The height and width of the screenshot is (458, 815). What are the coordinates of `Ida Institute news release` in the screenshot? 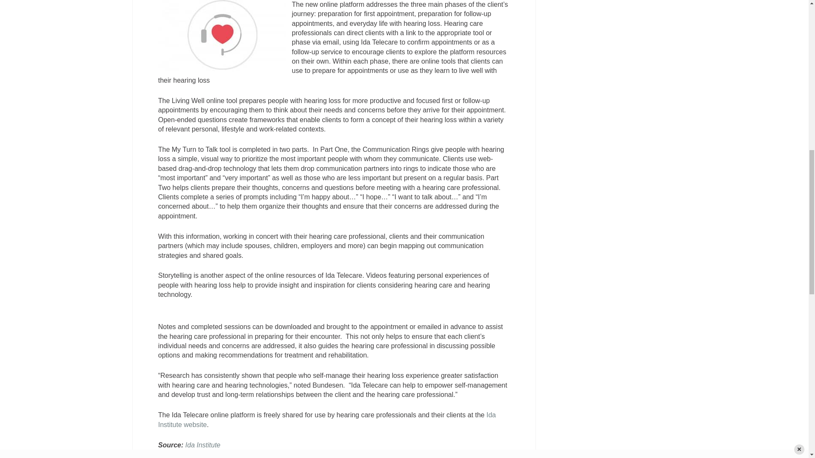 It's located at (203, 445).